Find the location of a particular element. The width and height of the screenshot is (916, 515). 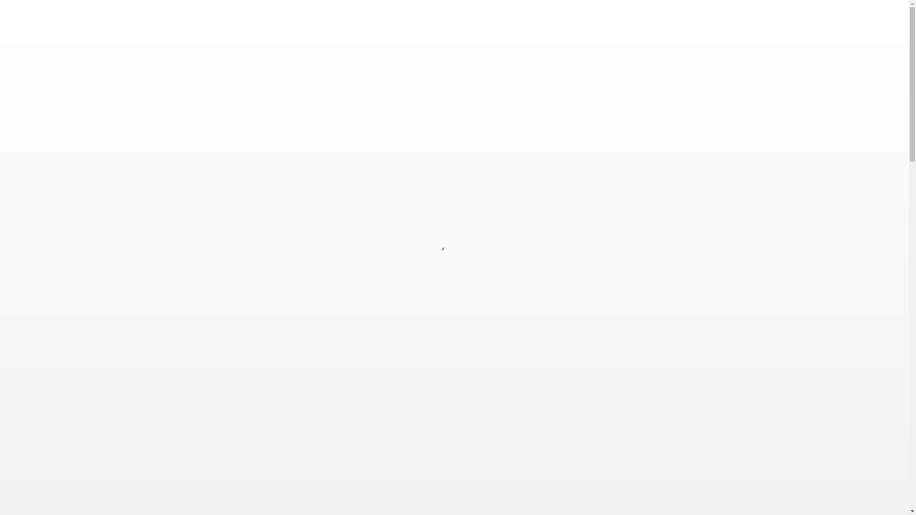

Economie Basis is located at coordinates (454, 447).